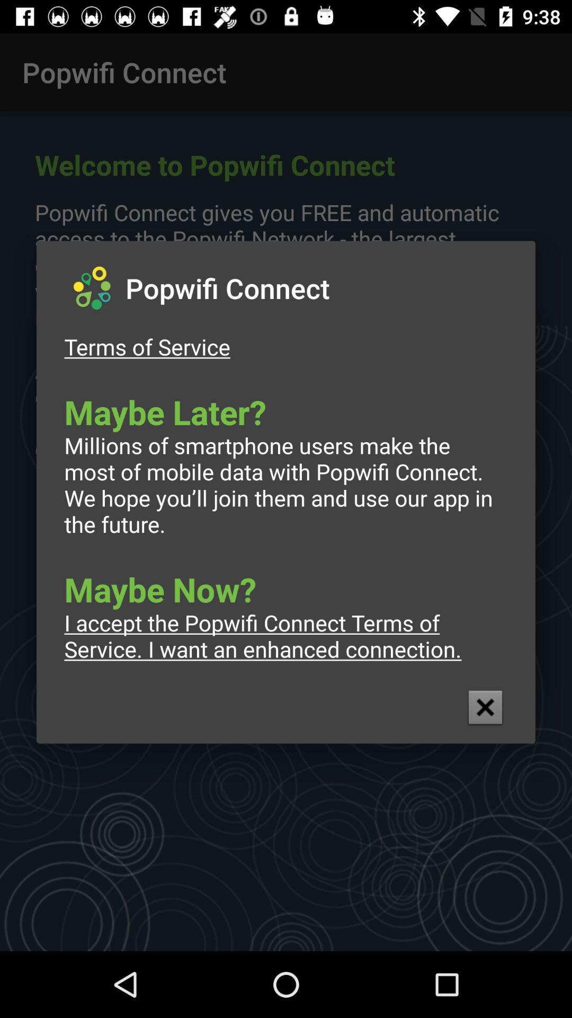 The height and width of the screenshot is (1018, 572). I want to click on press item at the bottom right corner, so click(485, 707).